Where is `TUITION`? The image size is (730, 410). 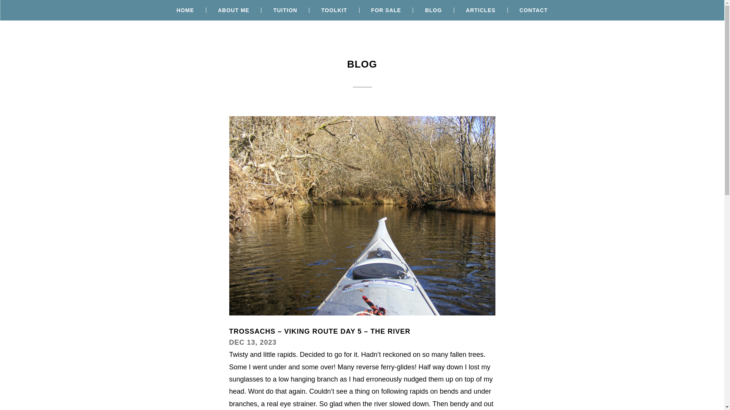 TUITION is located at coordinates (285, 10).